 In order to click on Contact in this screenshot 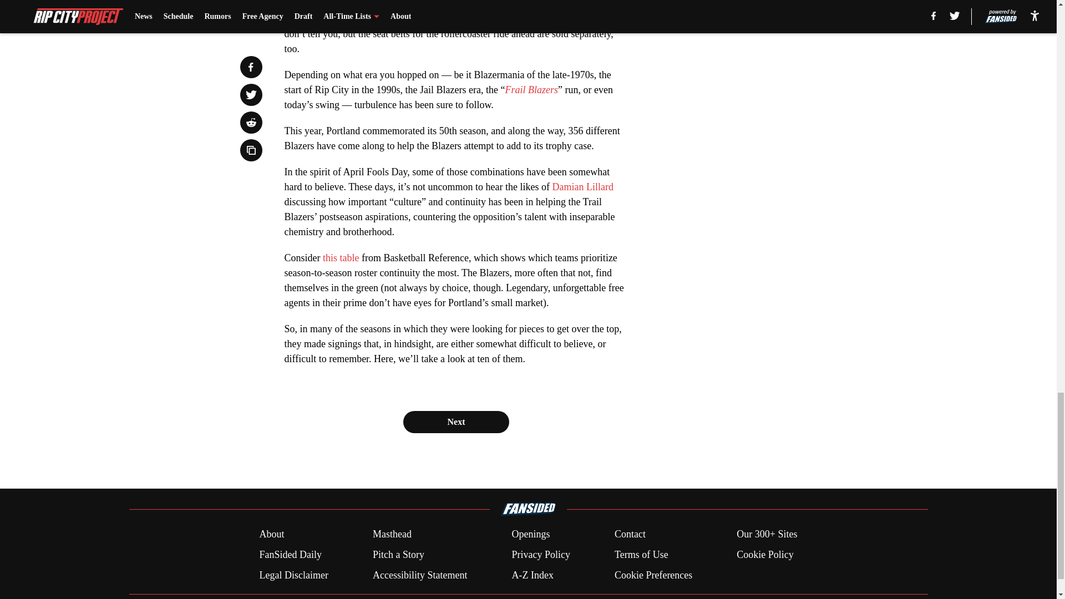, I will do `click(630, 535)`.